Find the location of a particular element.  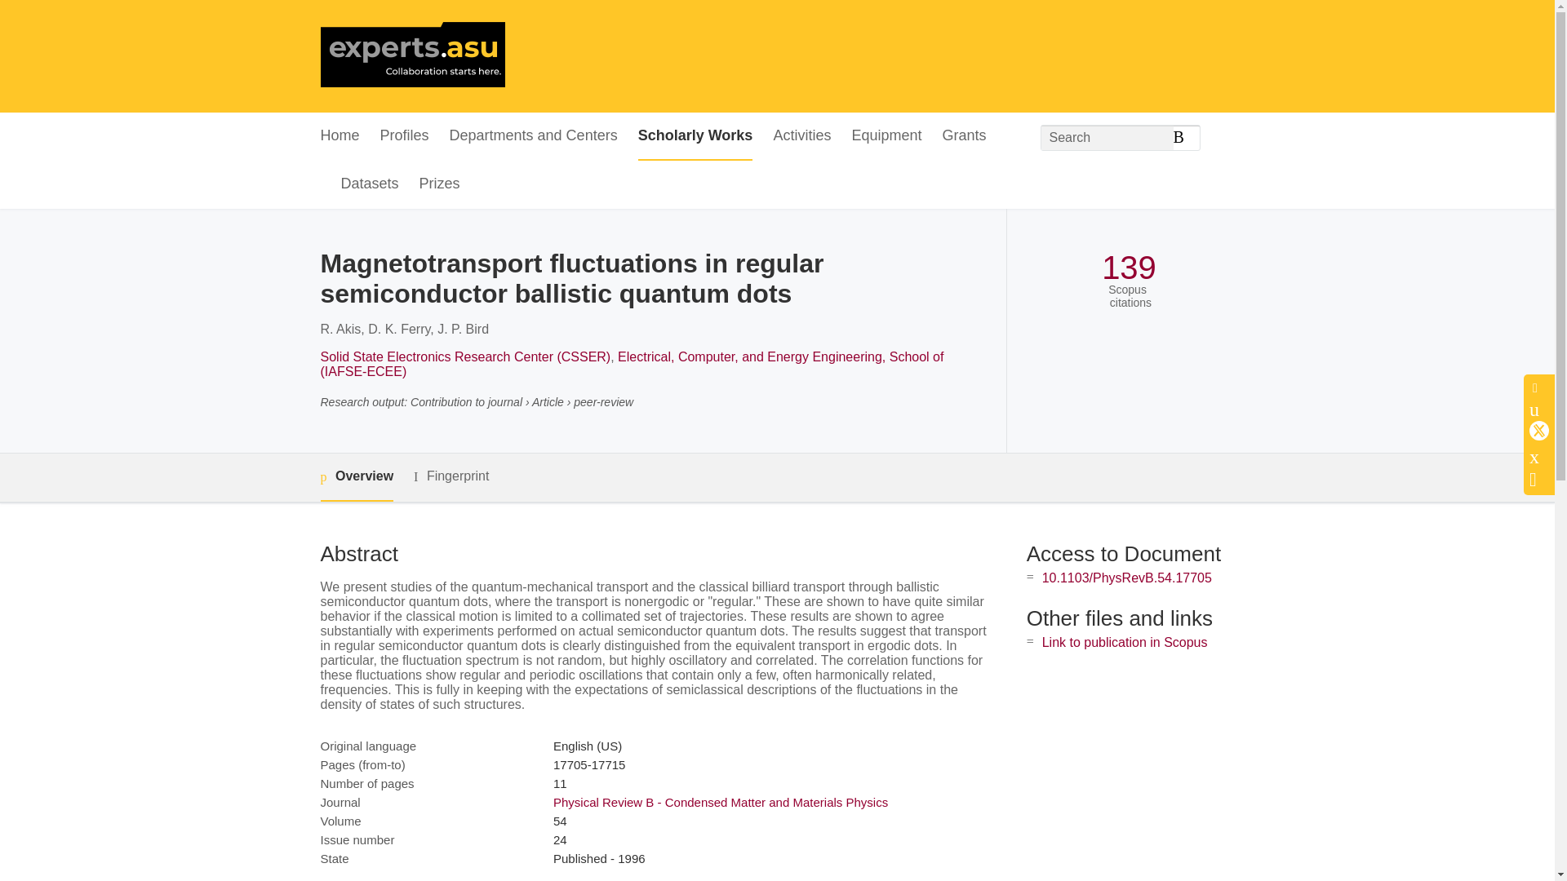

Overview is located at coordinates (356, 477).